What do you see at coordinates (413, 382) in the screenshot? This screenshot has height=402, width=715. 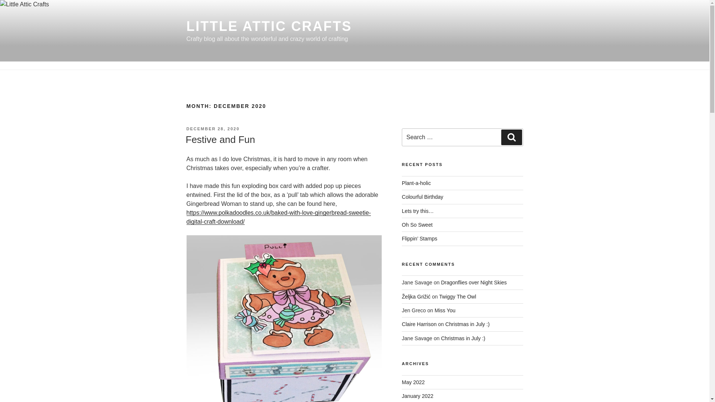 I see `May 2022` at bounding box center [413, 382].